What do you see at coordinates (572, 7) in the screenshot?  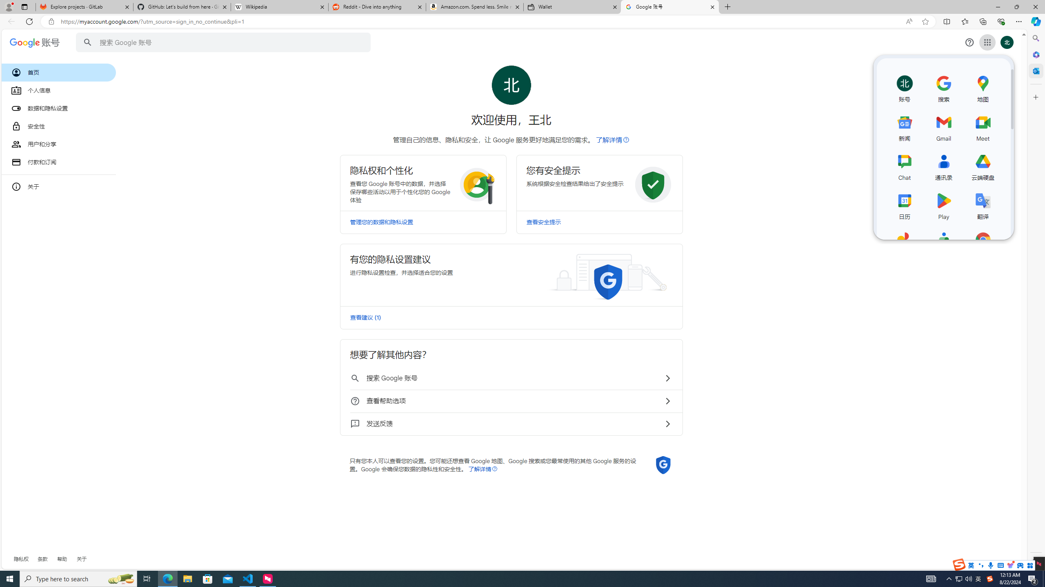 I see `Wallet` at bounding box center [572, 7].